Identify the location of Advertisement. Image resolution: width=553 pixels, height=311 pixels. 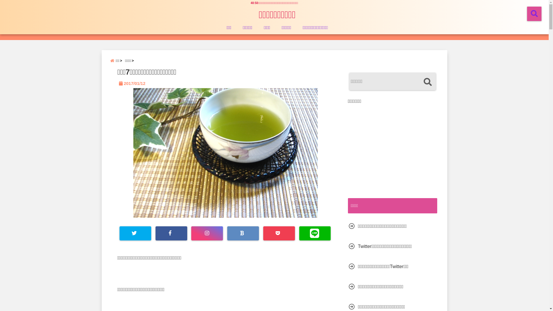
(396, 147).